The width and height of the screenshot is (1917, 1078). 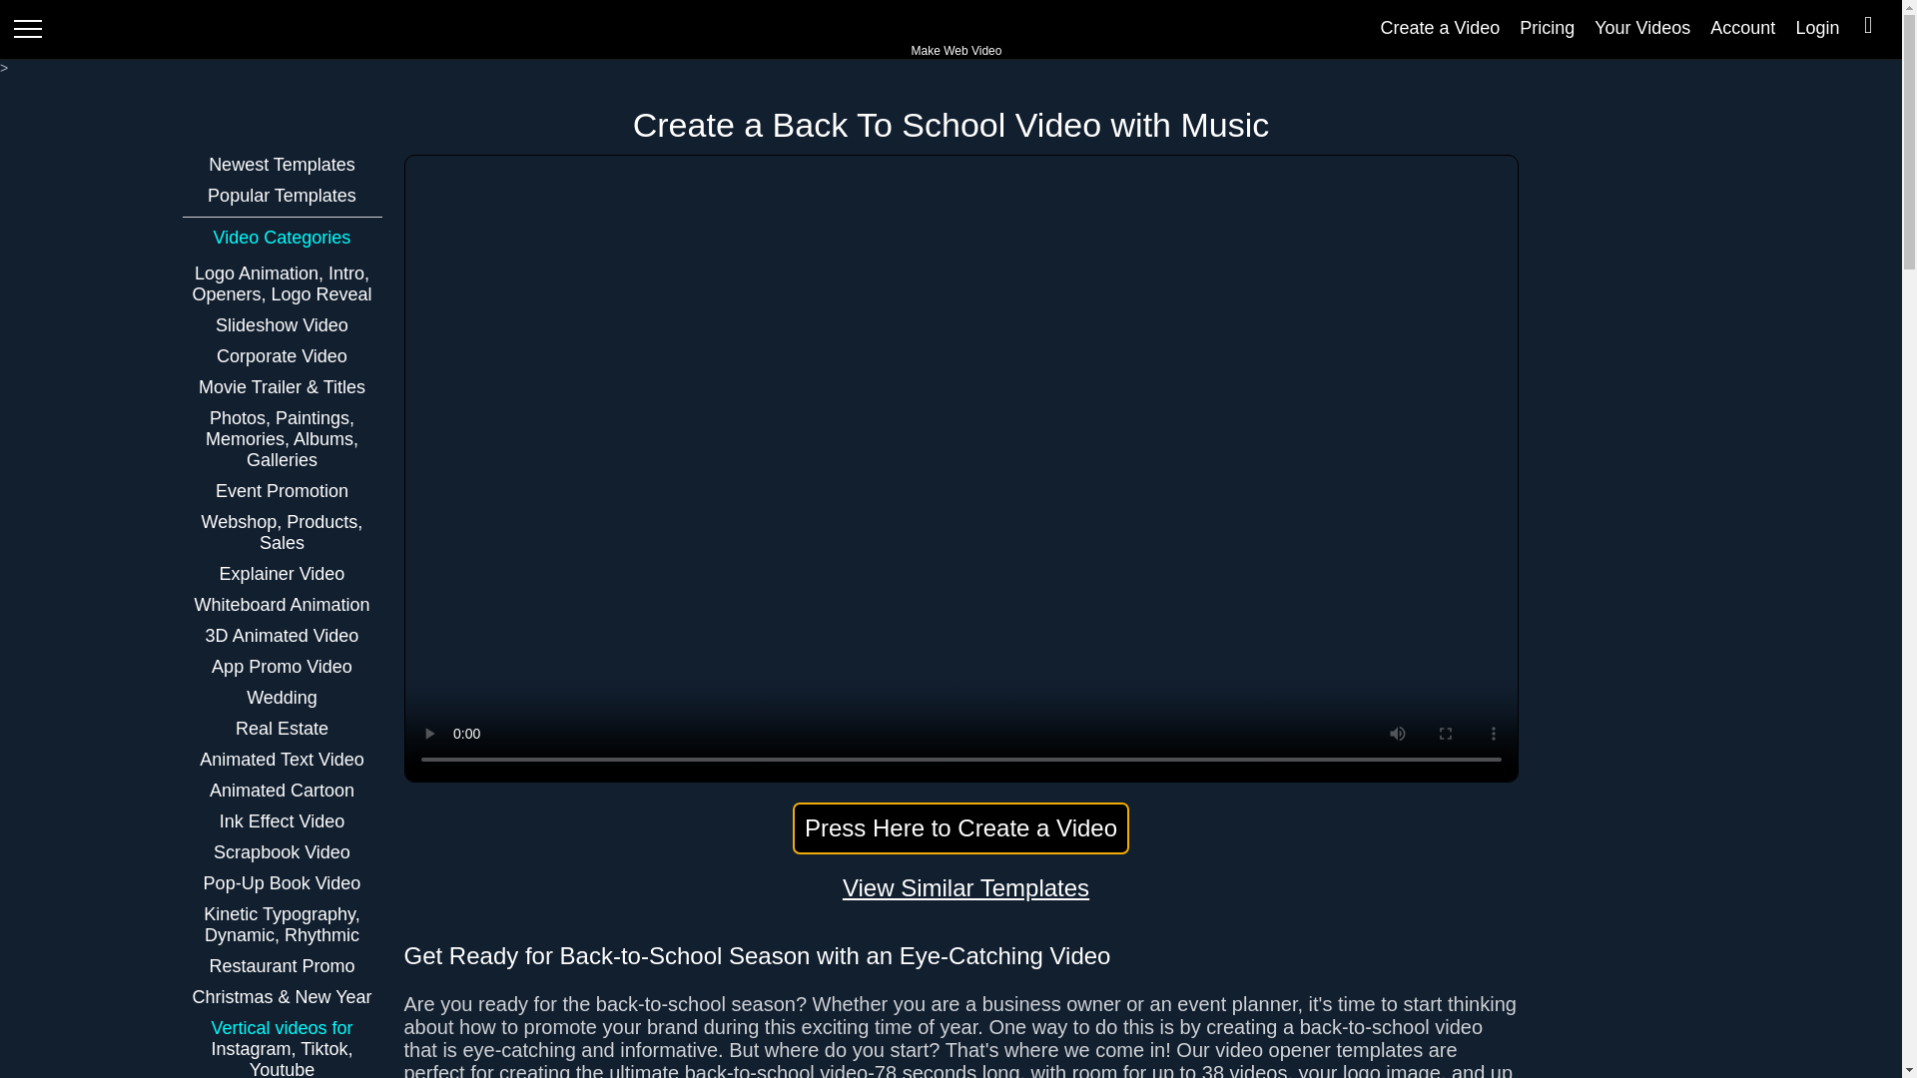 I want to click on Login, so click(x=1816, y=28).